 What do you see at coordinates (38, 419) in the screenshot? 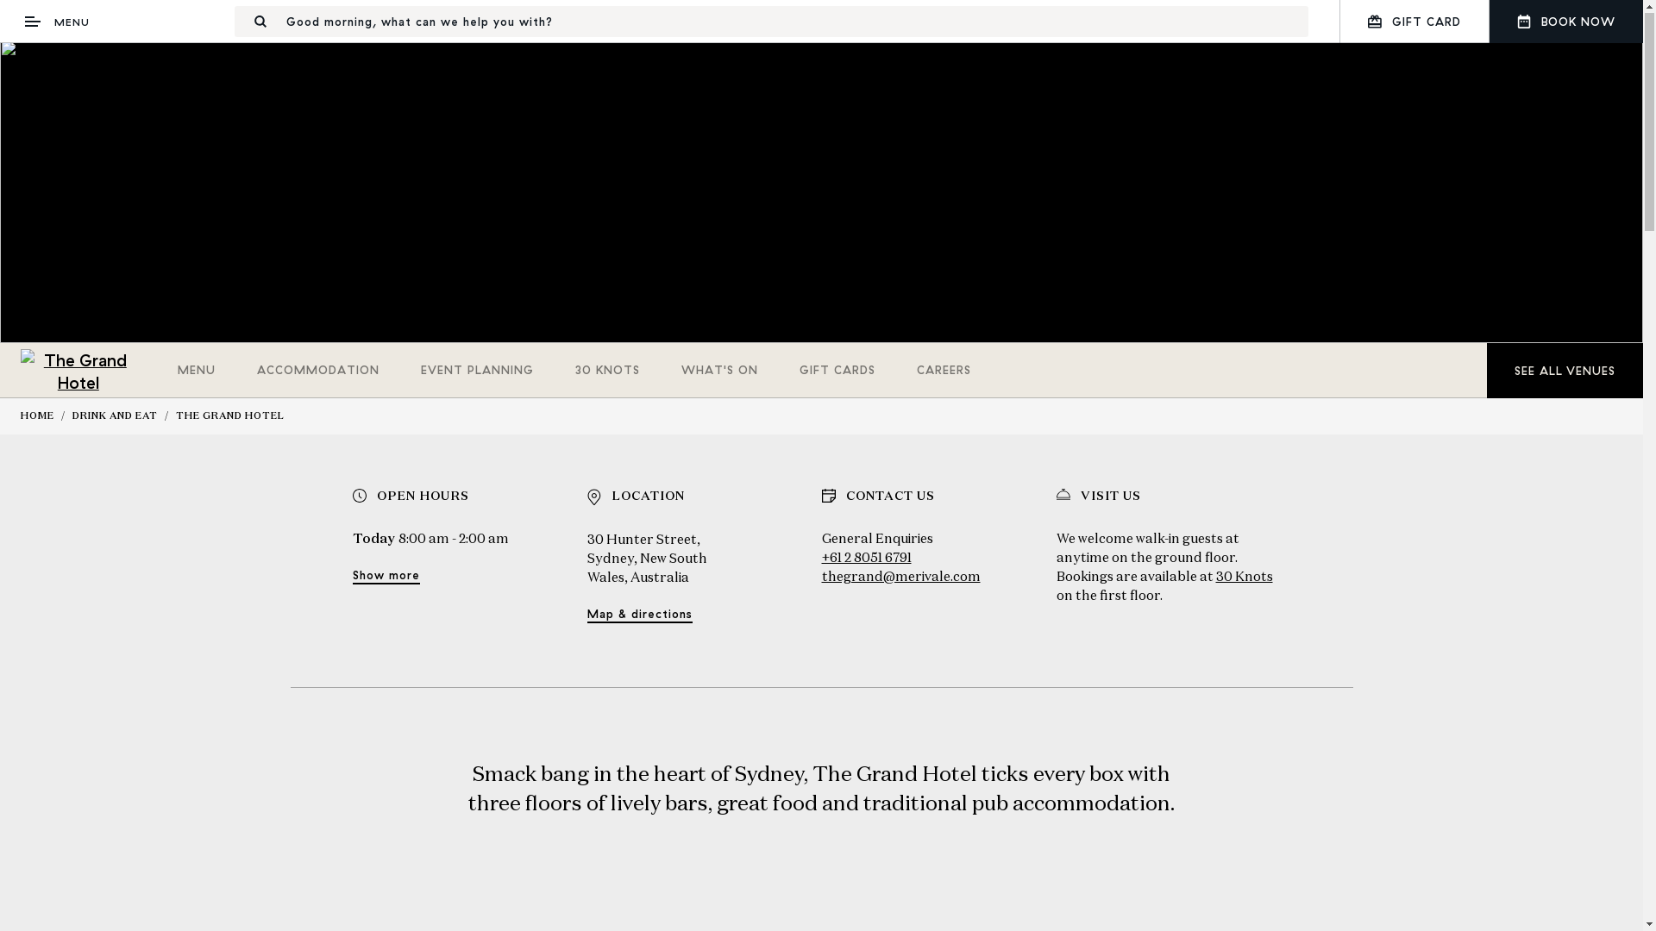
I see `HOME` at bounding box center [38, 419].